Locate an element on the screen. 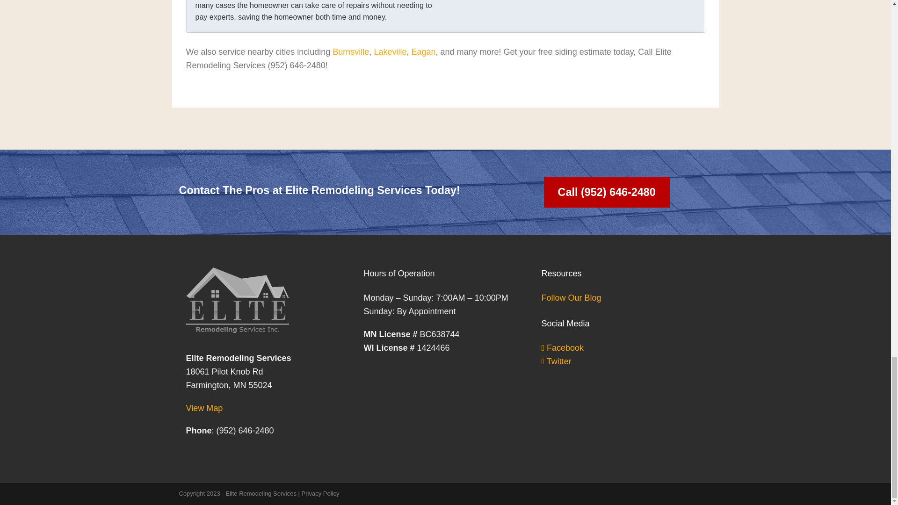 The height and width of the screenshot is (505, 898). Follow Our Blog is located at coordinates (571, 297).